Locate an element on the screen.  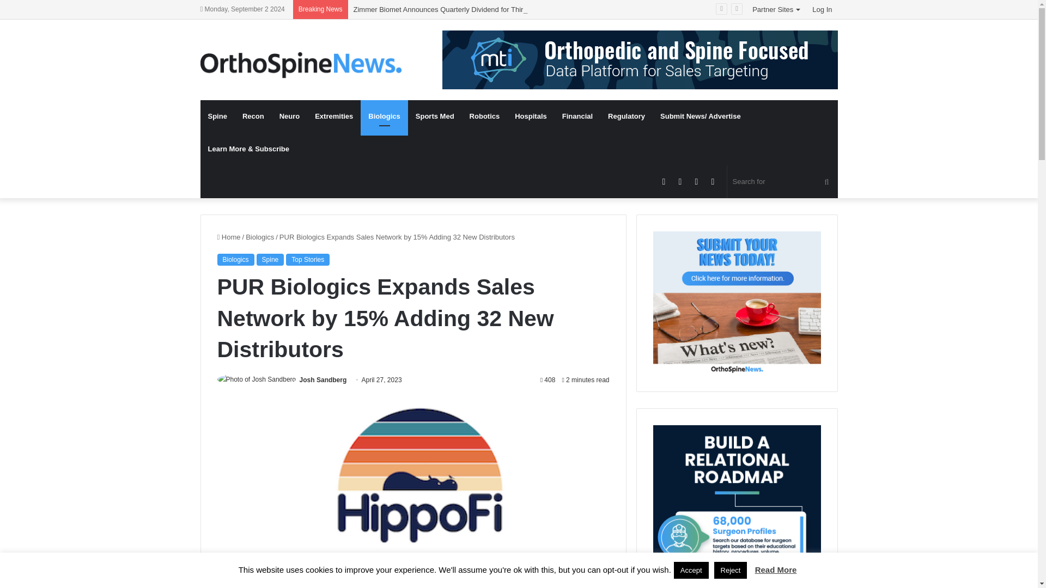
Biologics is located at coordinates (260, 236).